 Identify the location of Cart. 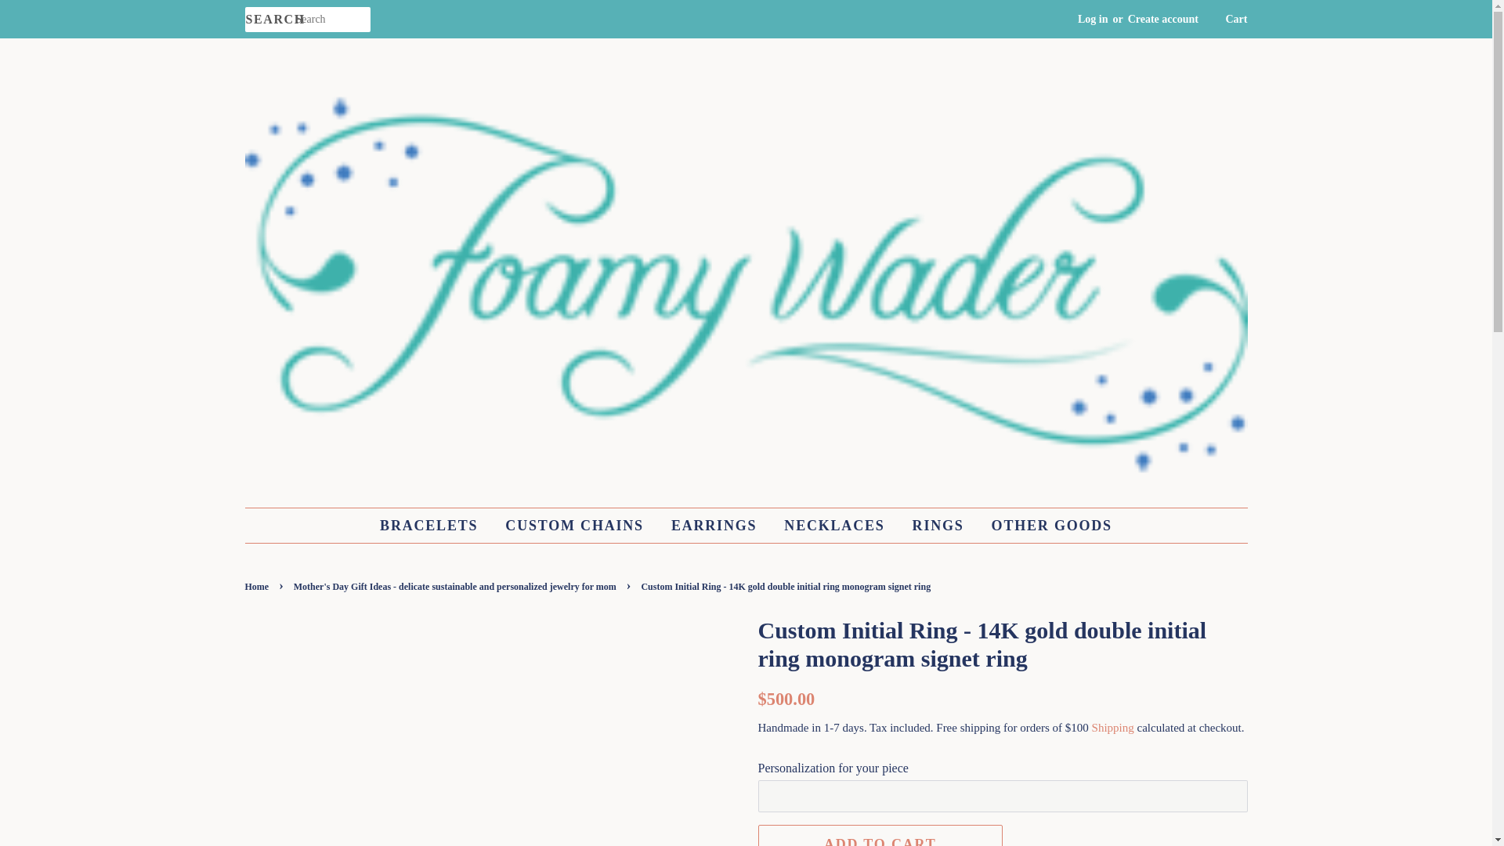
(1236, 19).